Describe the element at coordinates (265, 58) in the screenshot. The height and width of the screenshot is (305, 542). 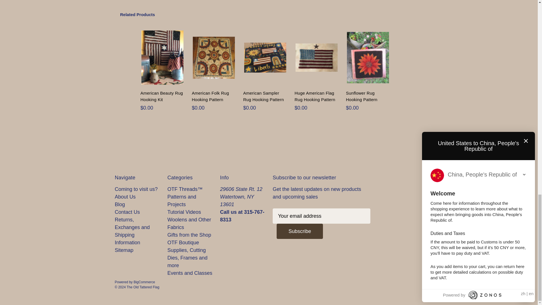
I see `American Sampler Rug Hooking Pattern` at that location.